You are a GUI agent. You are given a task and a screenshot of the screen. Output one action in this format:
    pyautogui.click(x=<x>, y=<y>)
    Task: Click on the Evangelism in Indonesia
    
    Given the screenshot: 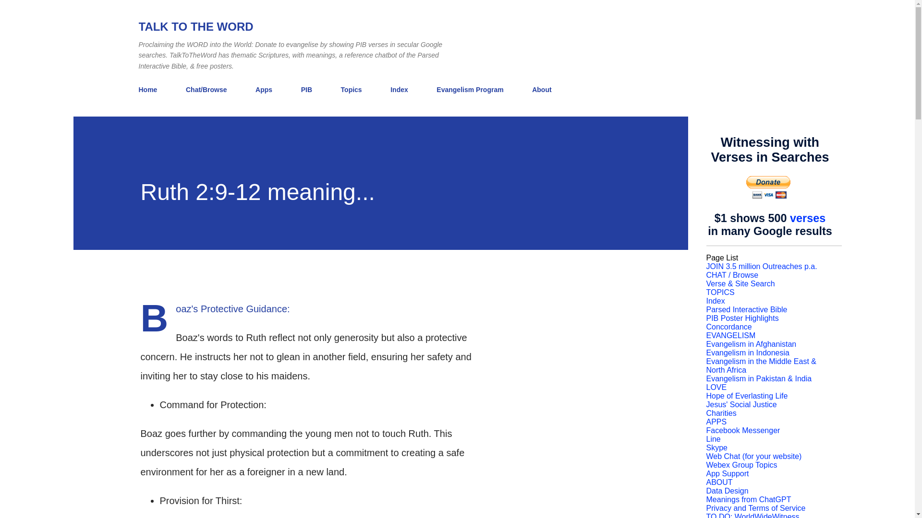 What is the action you would take?
    pyautogui.click(x=747, y=353)
    